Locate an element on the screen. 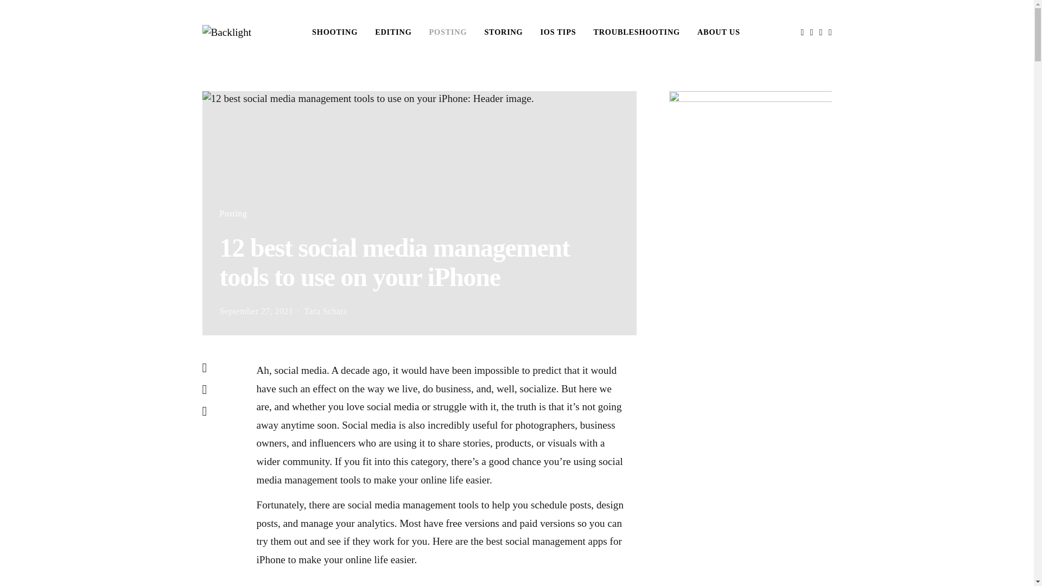 This screenshot has height=586, width=1042. Tara Schatz is located at coordinates (326, 311).